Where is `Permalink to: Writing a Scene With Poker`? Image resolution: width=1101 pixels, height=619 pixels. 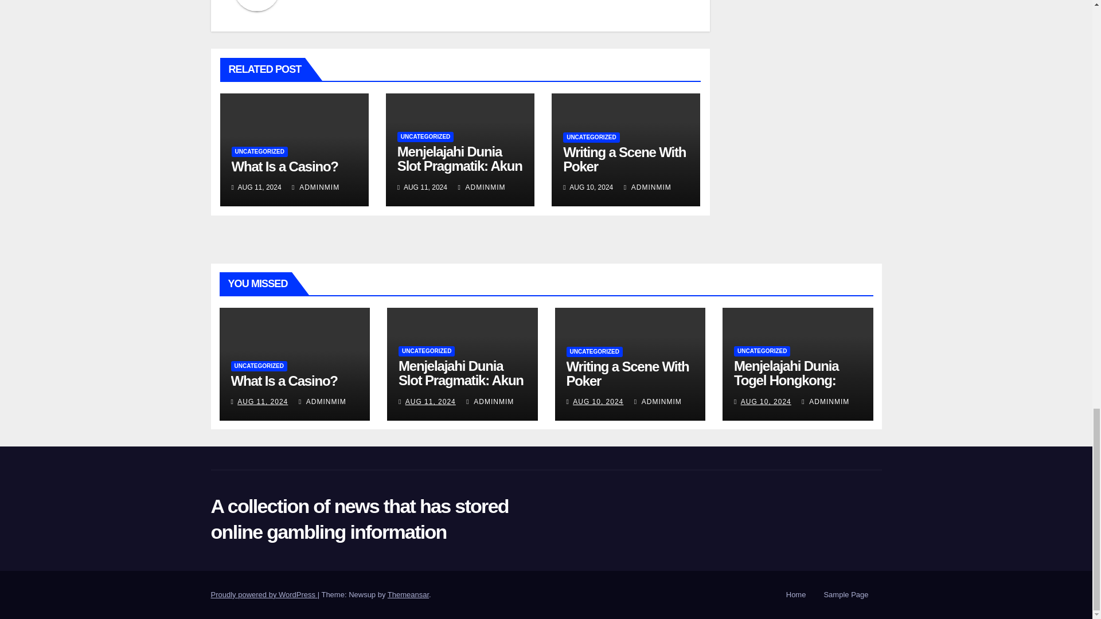 Permalink to: Writing a Scene With Poker is located at coordinates (627, 374).